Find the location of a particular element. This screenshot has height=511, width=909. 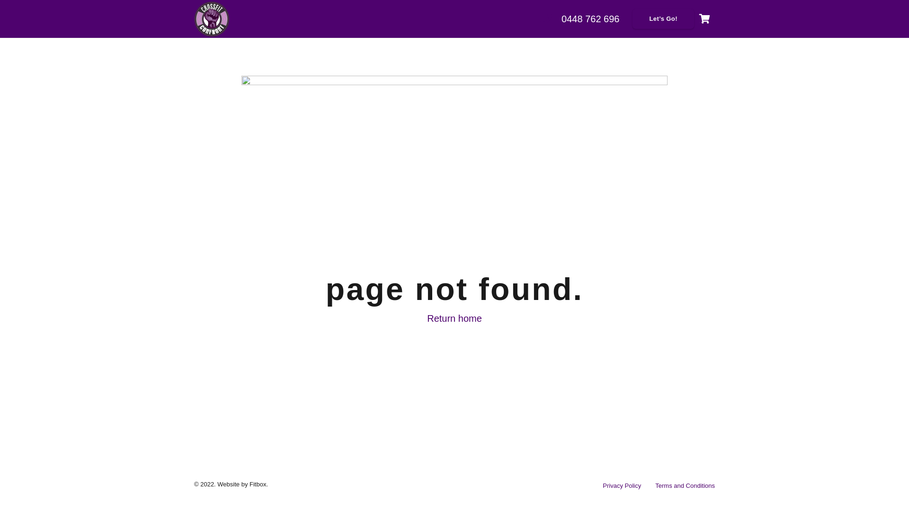

Return home is located at coordinates (454, 318).